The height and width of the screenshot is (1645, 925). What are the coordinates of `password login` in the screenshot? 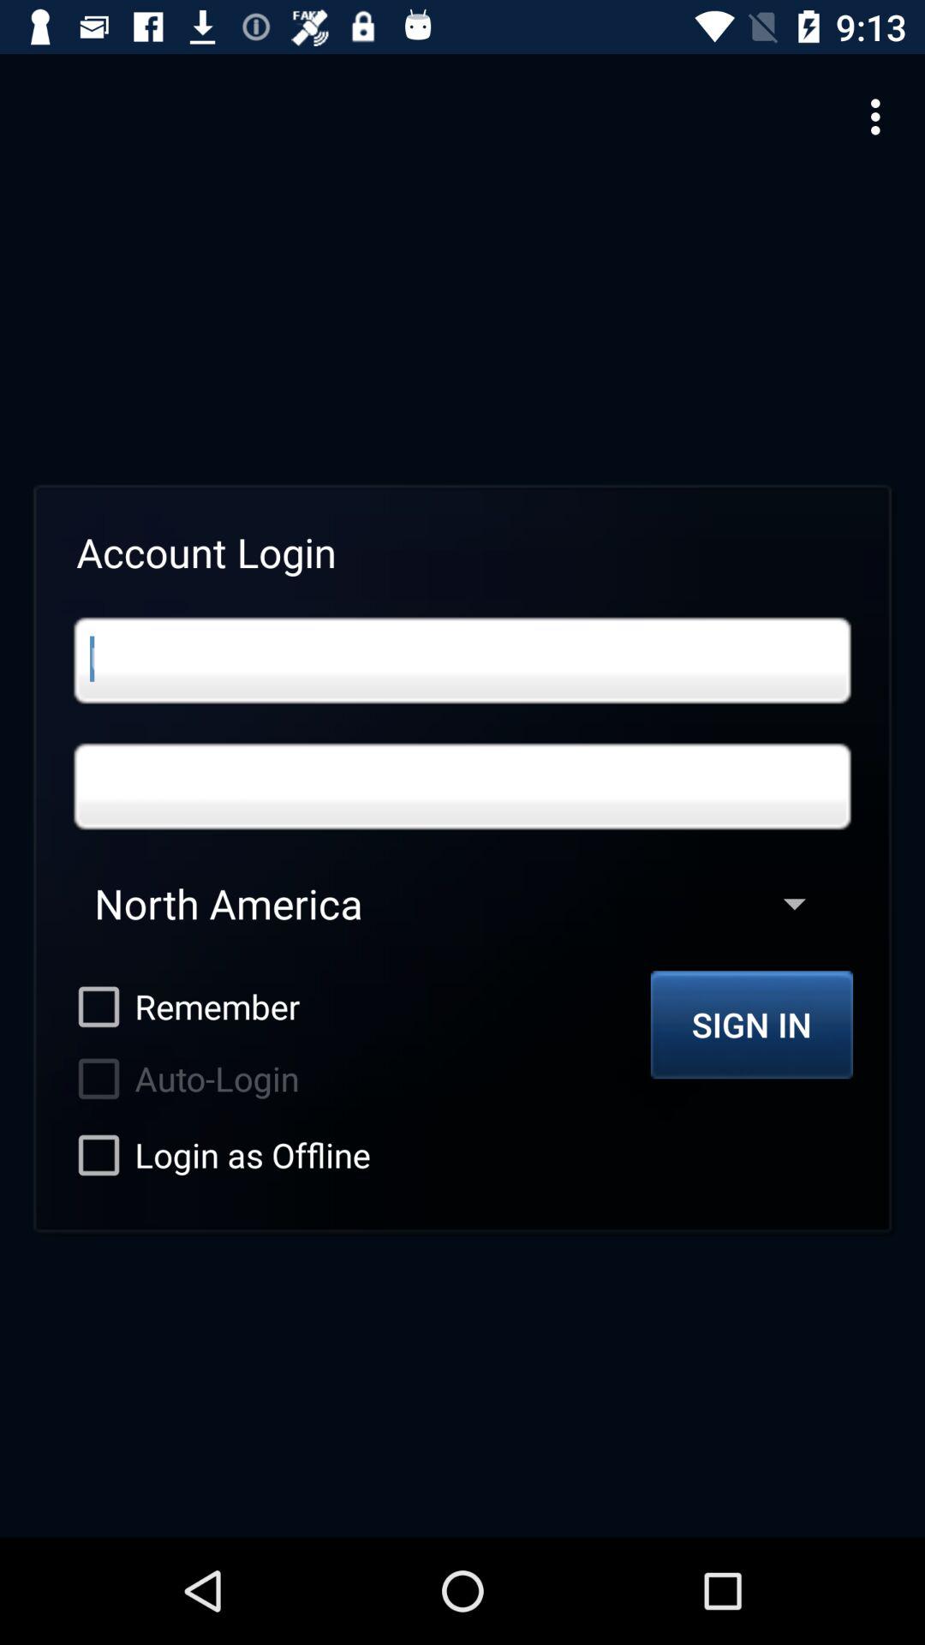 It's located at (462, 787).